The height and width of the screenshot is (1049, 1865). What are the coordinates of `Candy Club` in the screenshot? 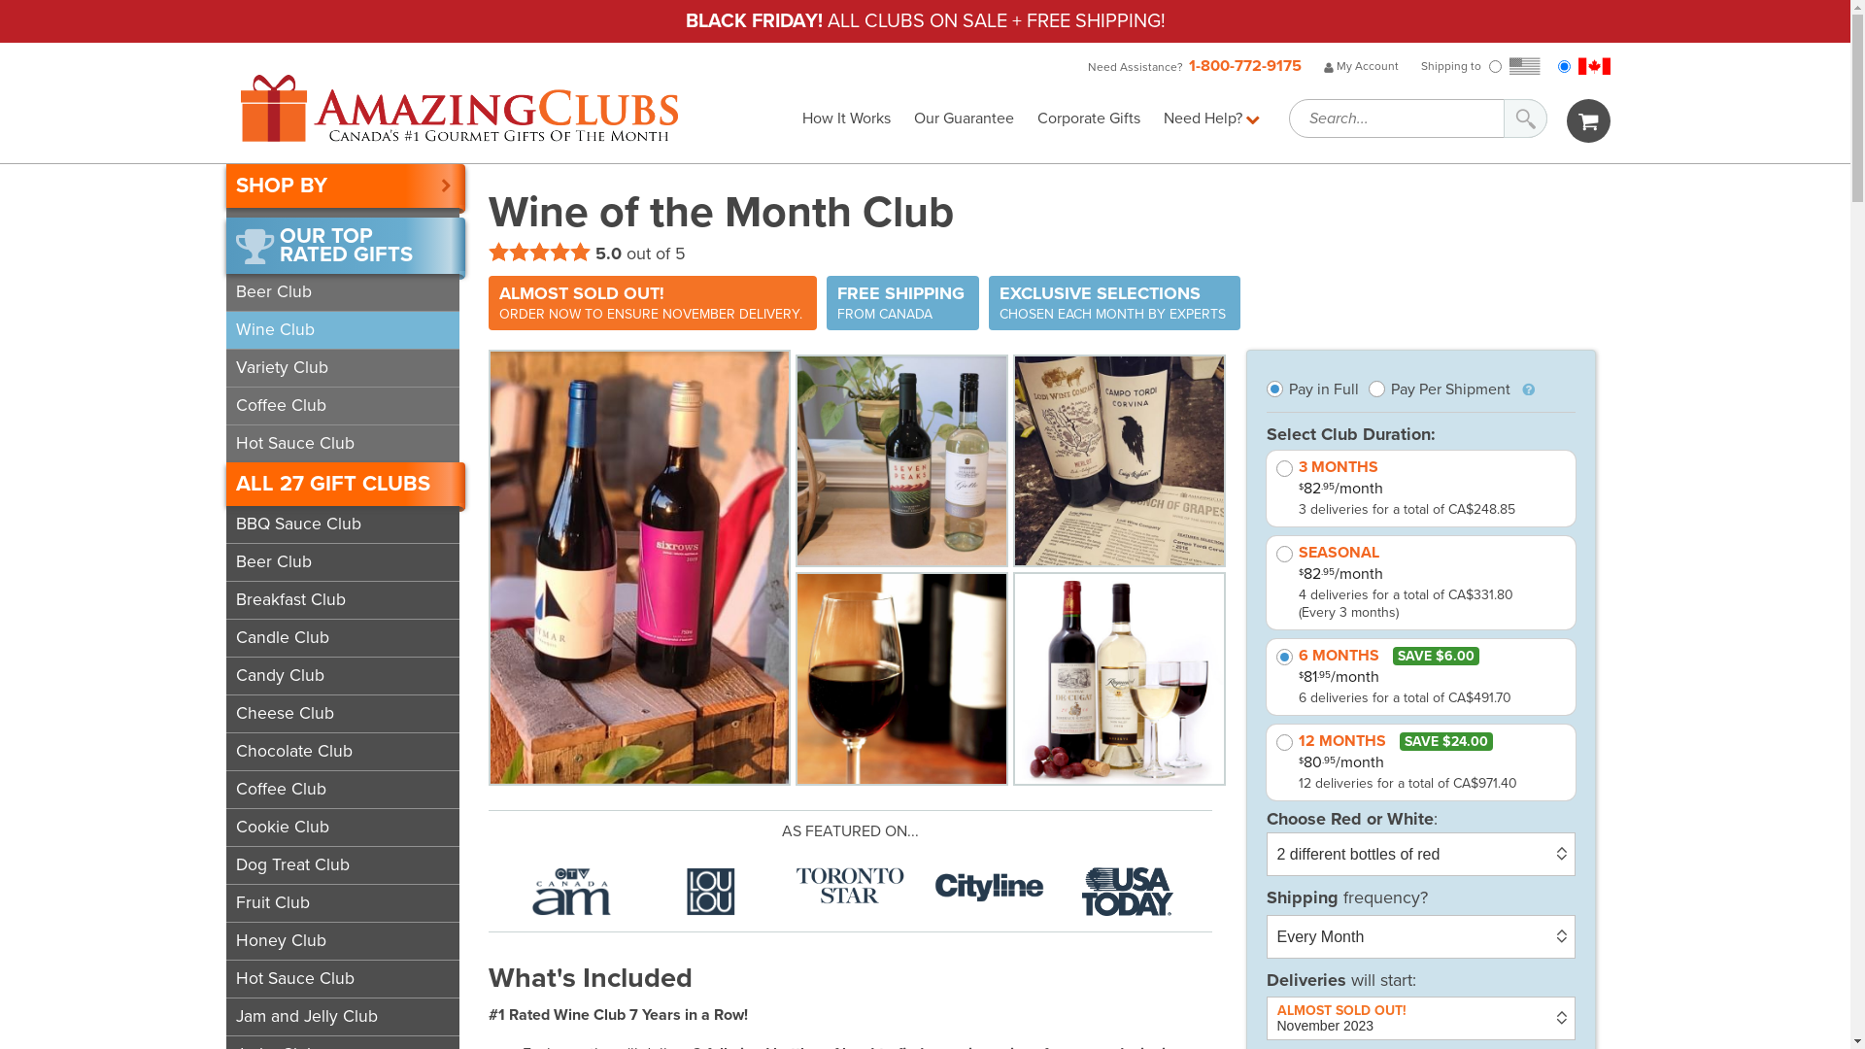 It's located at (342, 676).